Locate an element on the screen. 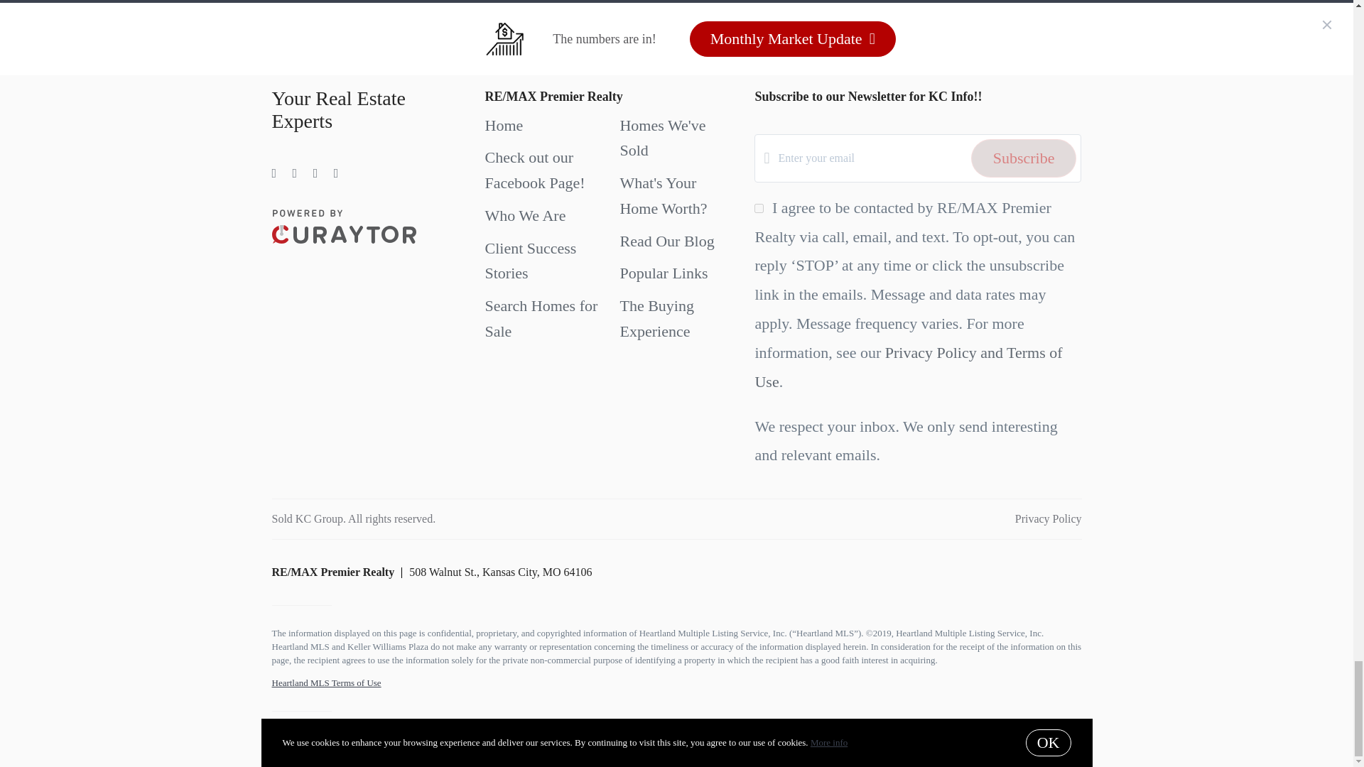 Image resolution: width=1364 pixels, height=767 pixels. on is located at coordinates (759, 209).